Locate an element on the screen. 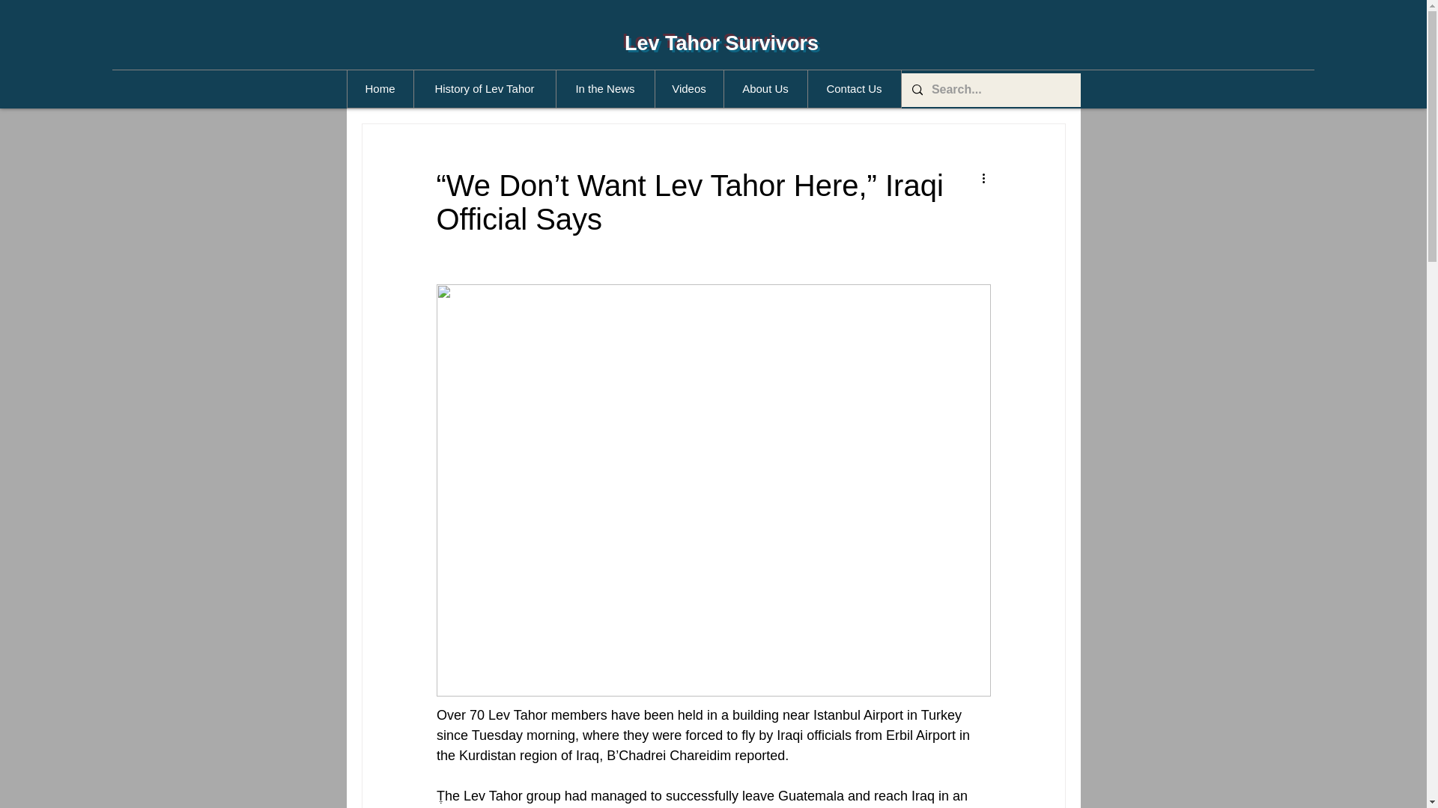  Contact Us is located at coordinates (854, 88).